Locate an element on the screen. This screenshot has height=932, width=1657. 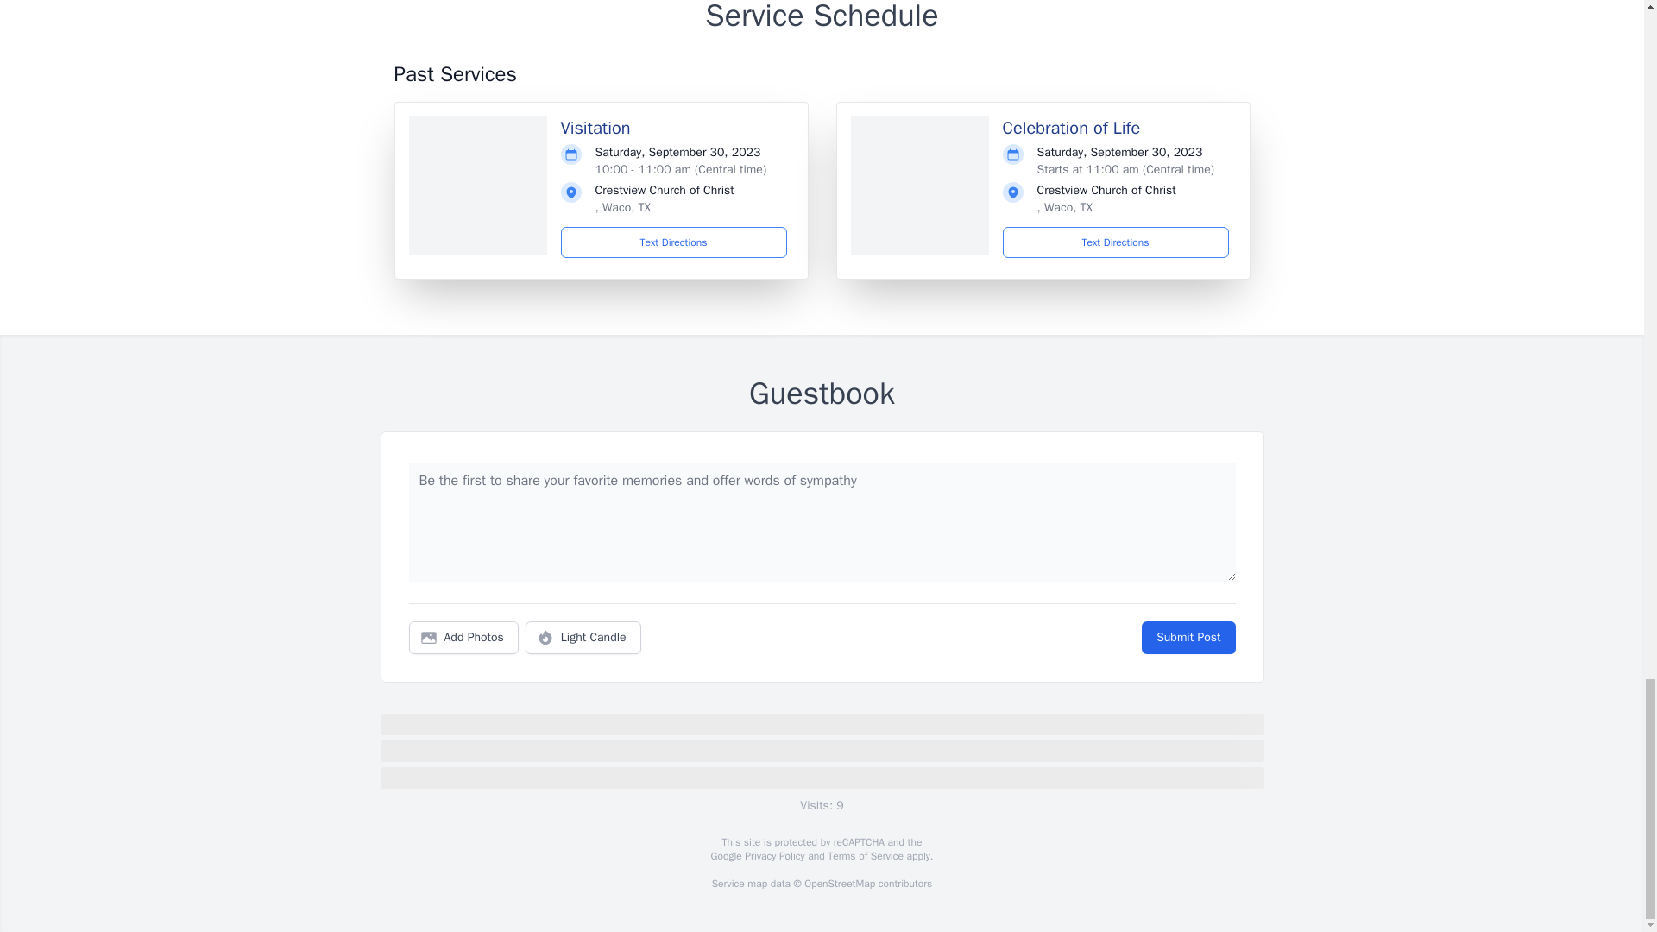
Add Photos is located at coordinates (463, 638).